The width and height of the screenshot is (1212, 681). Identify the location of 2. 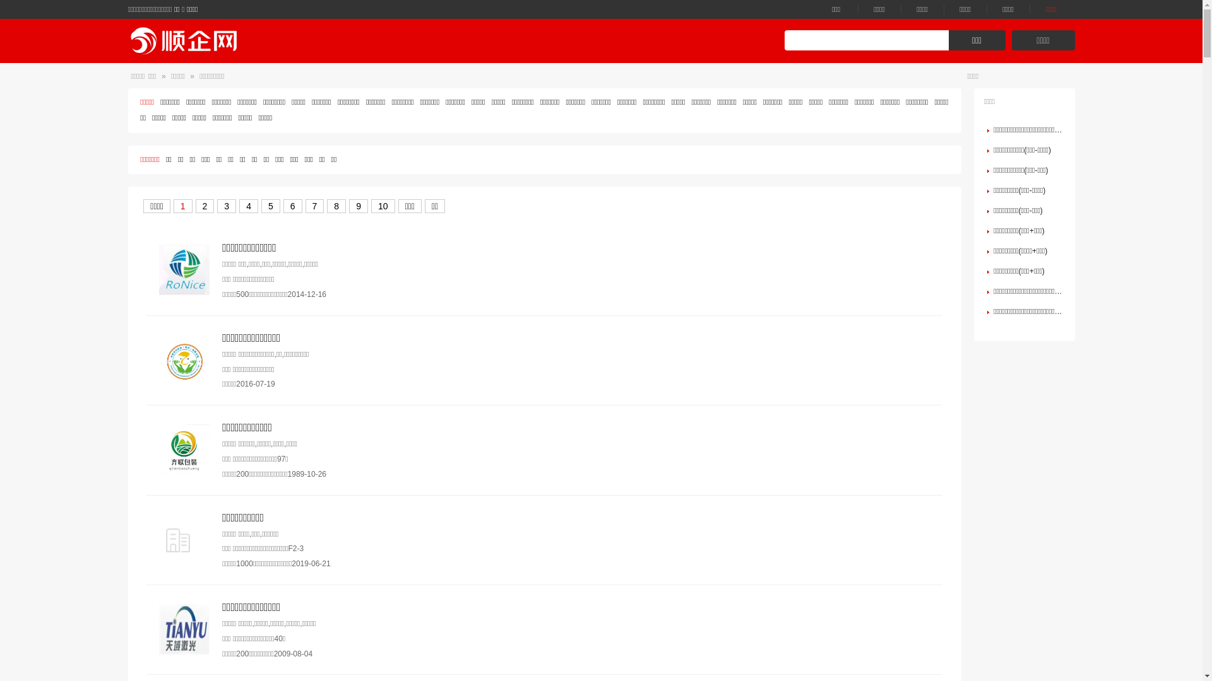
(205, 206).